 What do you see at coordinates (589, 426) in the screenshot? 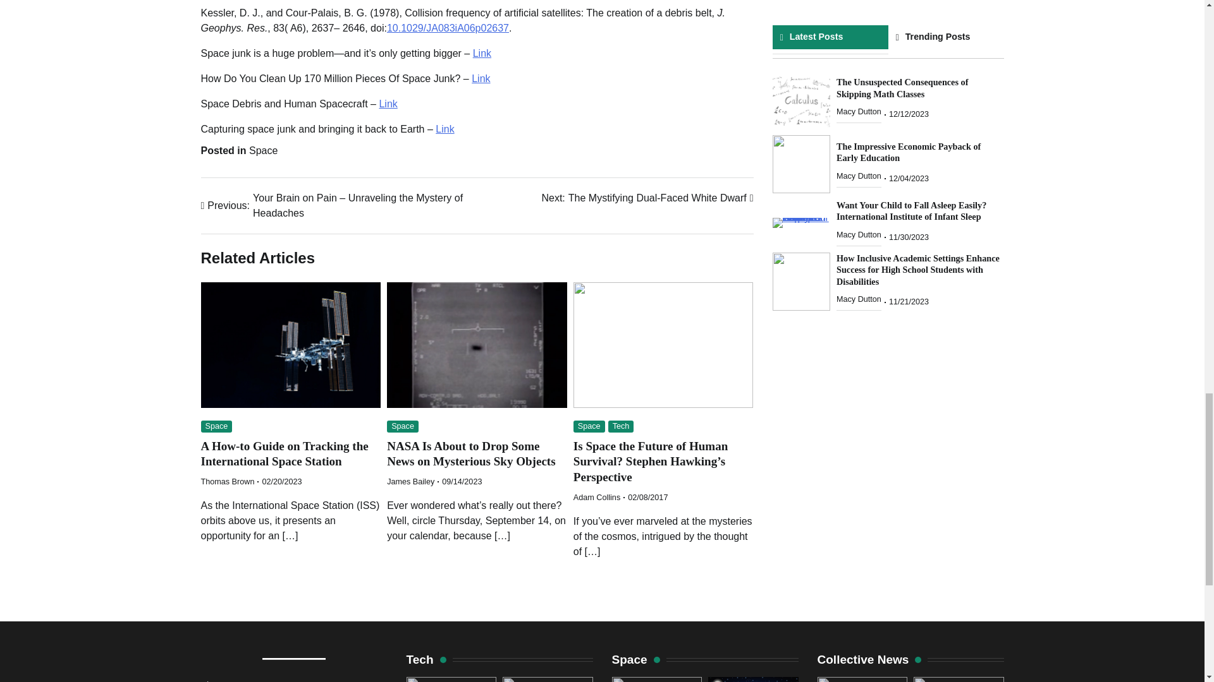
I see `Space` at bounding box center [589, 426].